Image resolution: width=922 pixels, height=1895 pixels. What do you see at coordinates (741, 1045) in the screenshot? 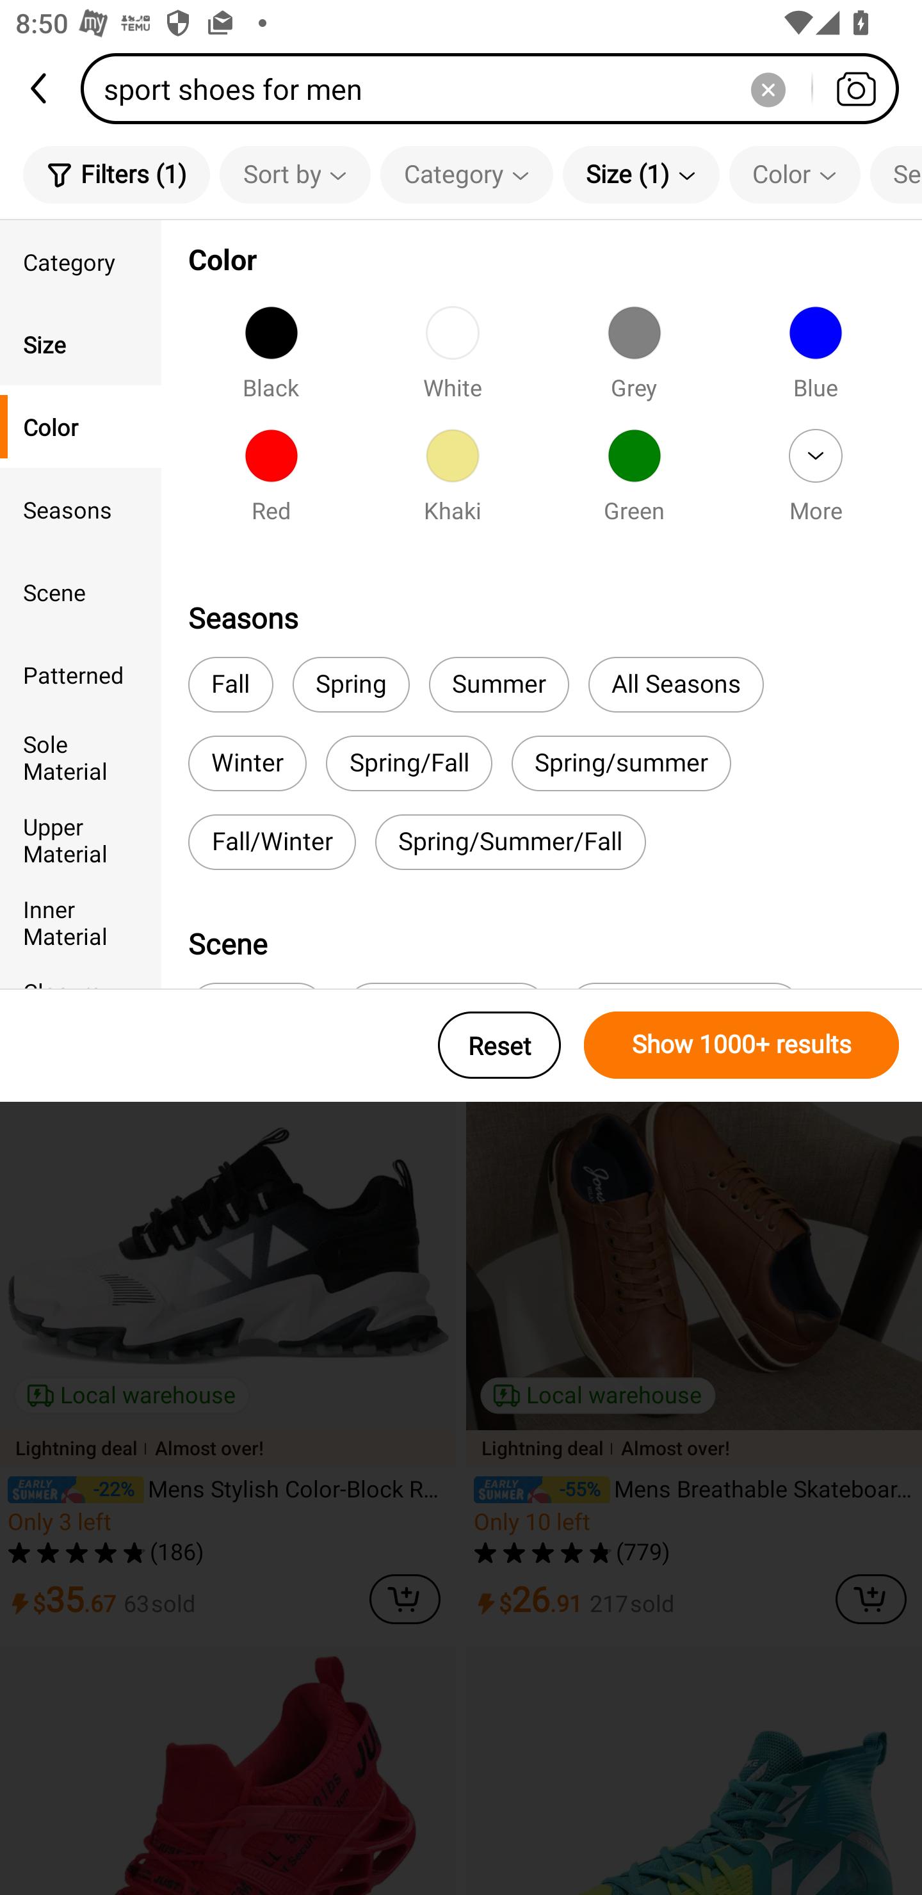
I see `Show 1000+ results` at bounding box center [741, 1045].